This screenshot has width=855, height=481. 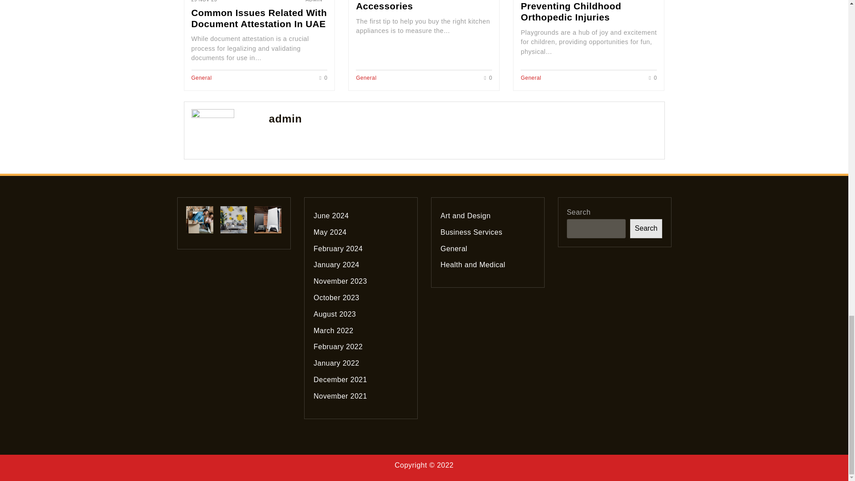 What do you see at coordinates (423, 5) in the screenshot?
I see `Tips to Help You Buy Kitchen Accessories` at bounding box center [423, 5].